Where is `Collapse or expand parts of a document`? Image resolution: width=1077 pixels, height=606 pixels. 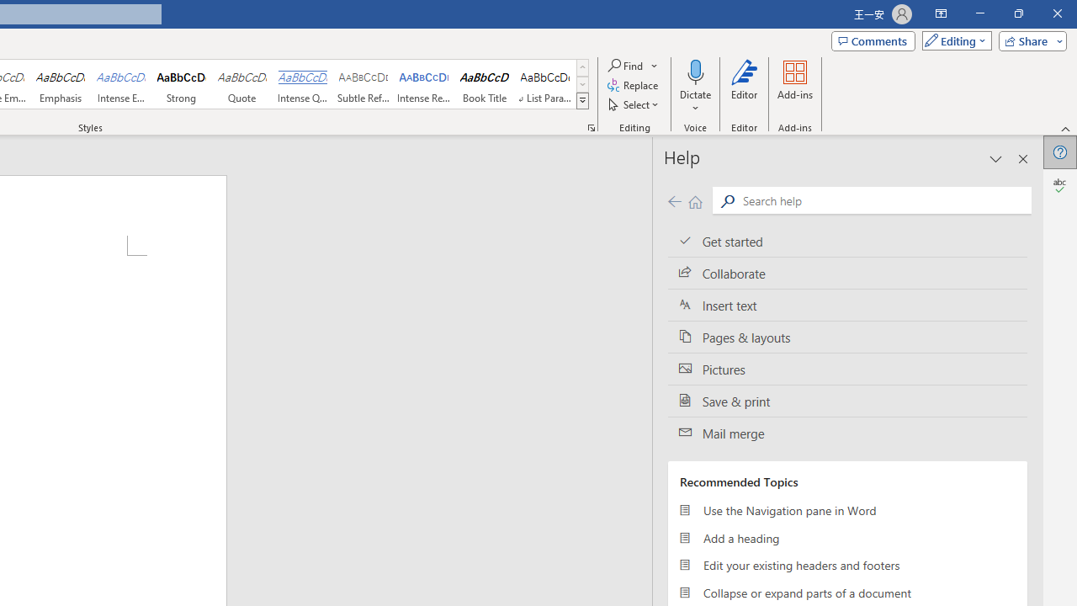 Collapse or expand parts of a document is located at coordinates (847, 593).